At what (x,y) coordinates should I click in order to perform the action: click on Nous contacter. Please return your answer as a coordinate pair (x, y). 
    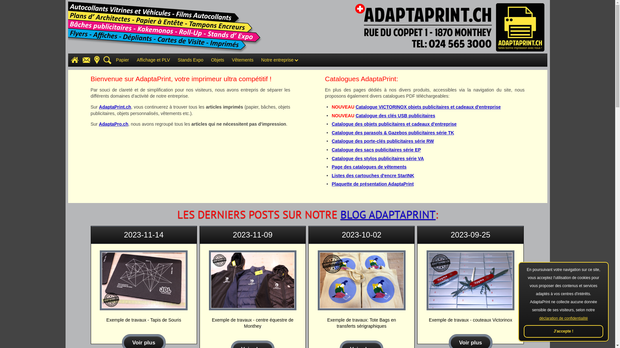
    Looking at the image, I should click on (85, 60).